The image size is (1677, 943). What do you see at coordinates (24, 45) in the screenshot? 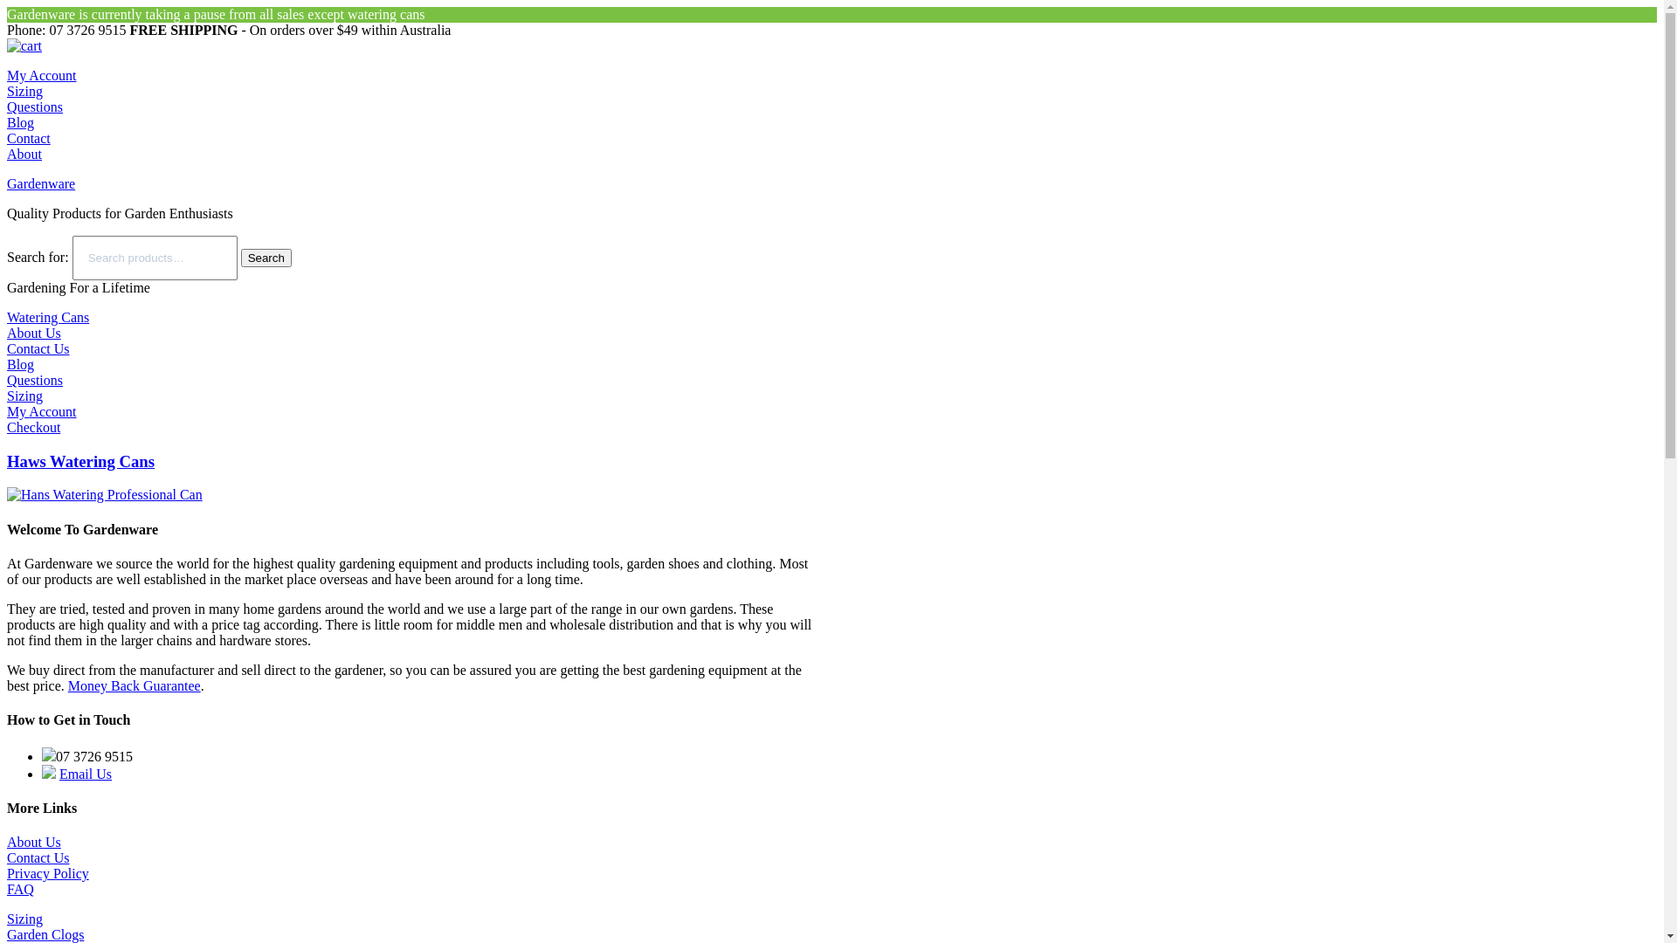
I see `Cart` at bounding box center [24, 45].